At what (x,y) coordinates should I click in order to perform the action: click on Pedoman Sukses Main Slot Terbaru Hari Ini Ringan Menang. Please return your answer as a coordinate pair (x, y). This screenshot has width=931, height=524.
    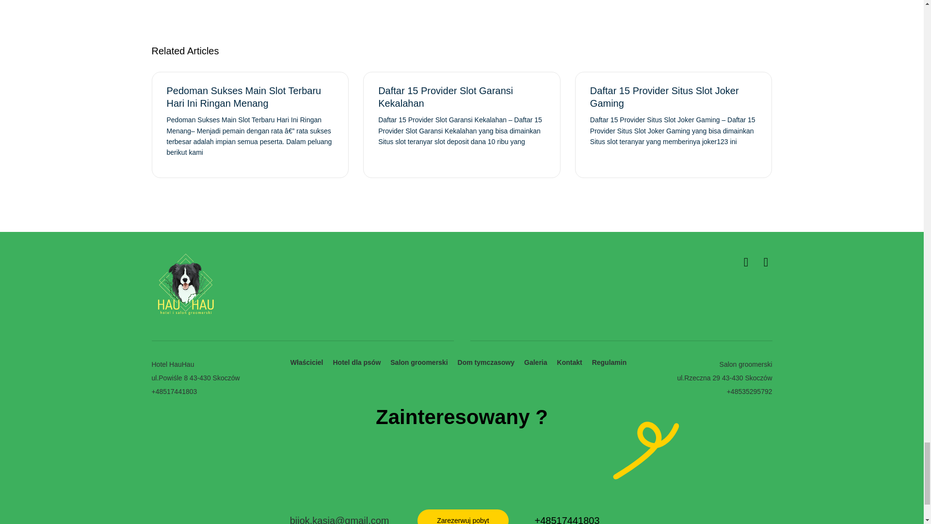
    Looking at the image, I should click on (243, 97).